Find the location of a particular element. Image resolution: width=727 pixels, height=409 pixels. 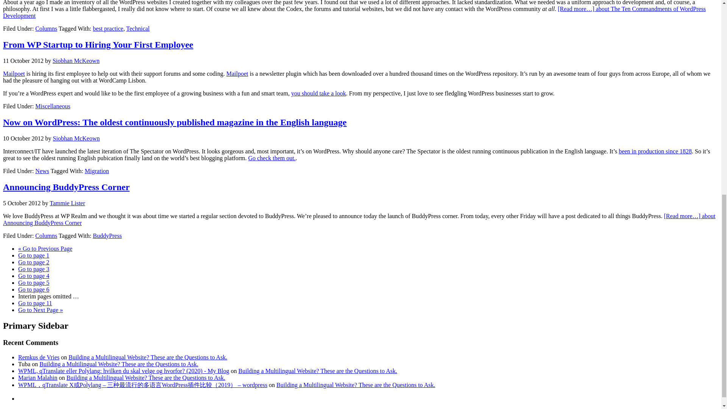

you should take a look is located at coordinates (318, 93).